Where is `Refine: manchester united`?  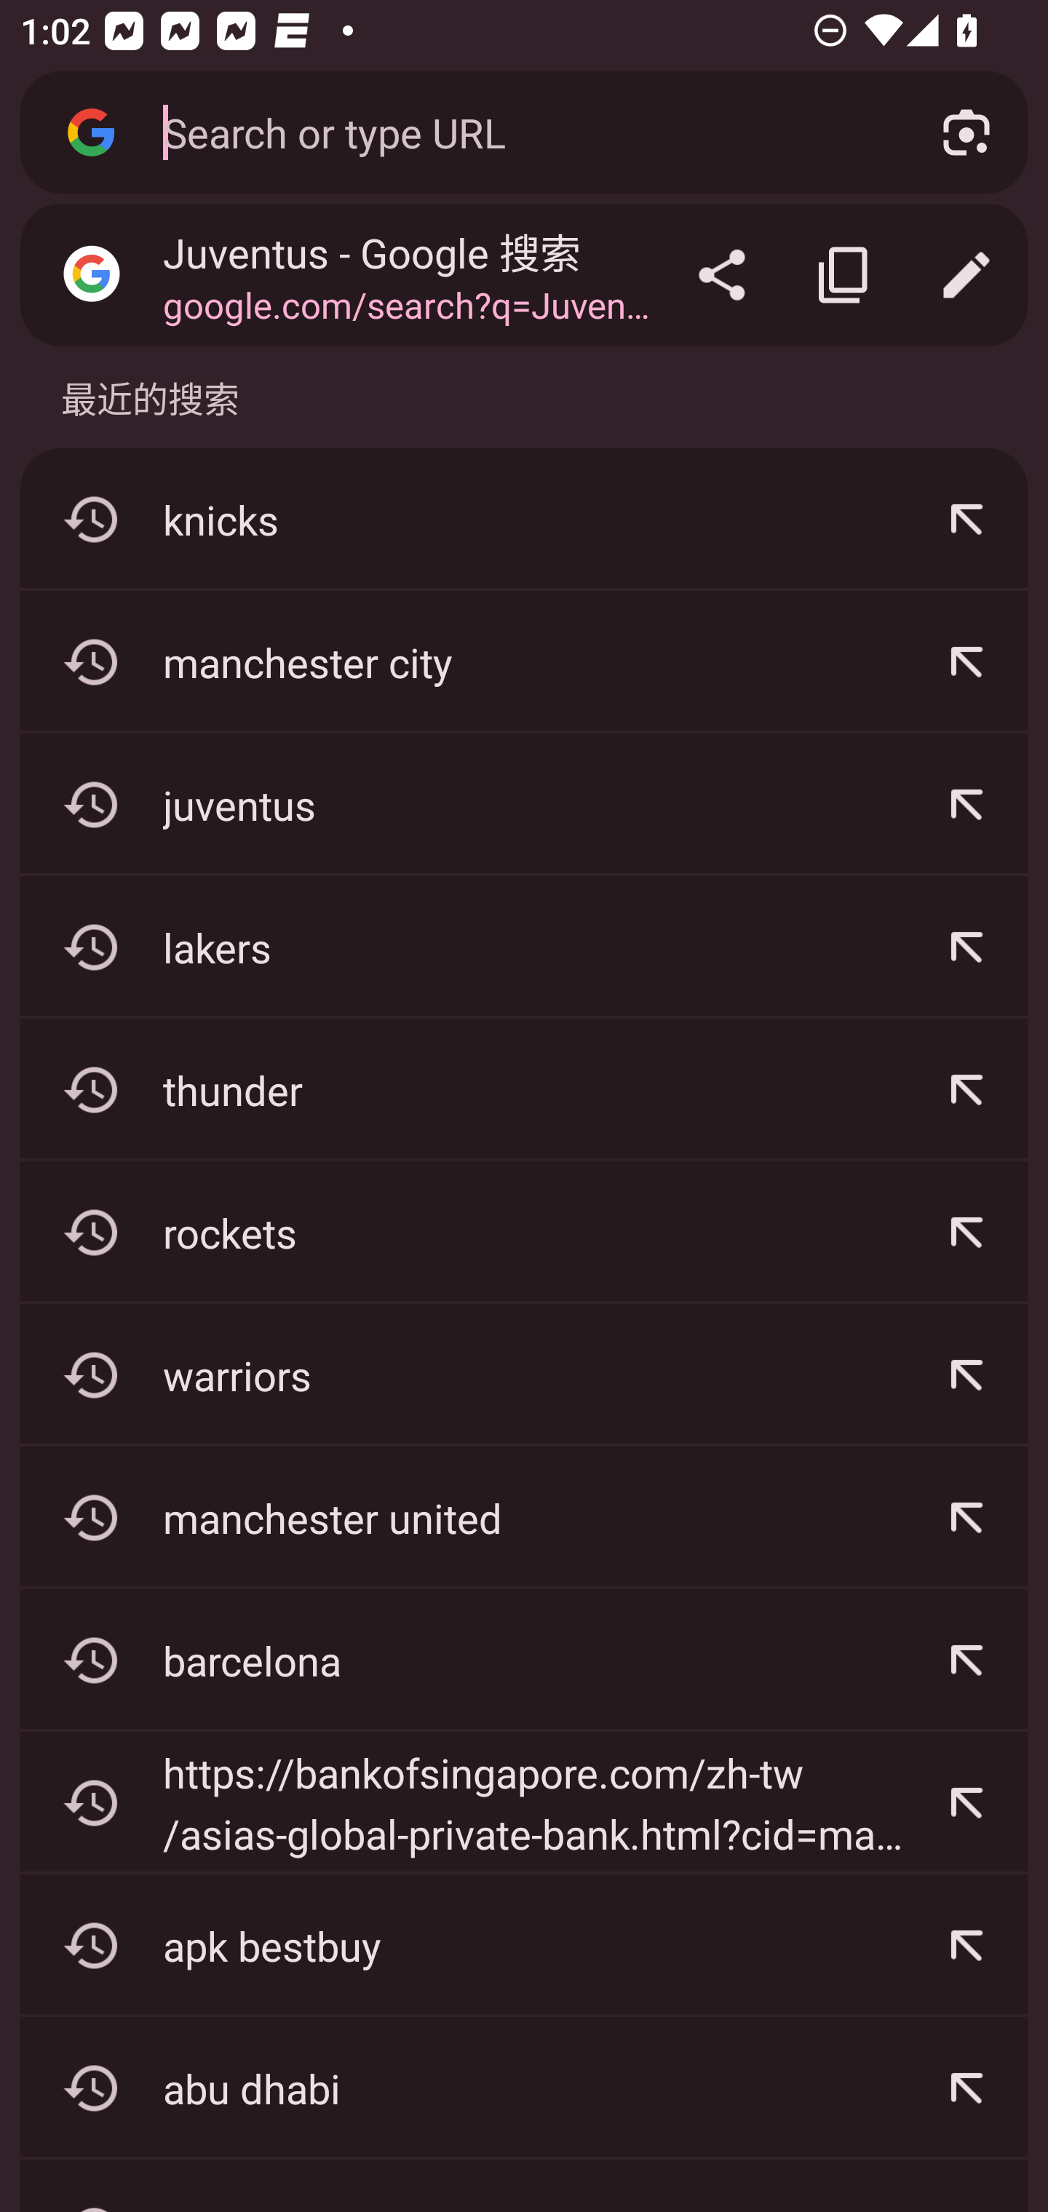
Refine: manchester united is located at coordinates (966, 1517).